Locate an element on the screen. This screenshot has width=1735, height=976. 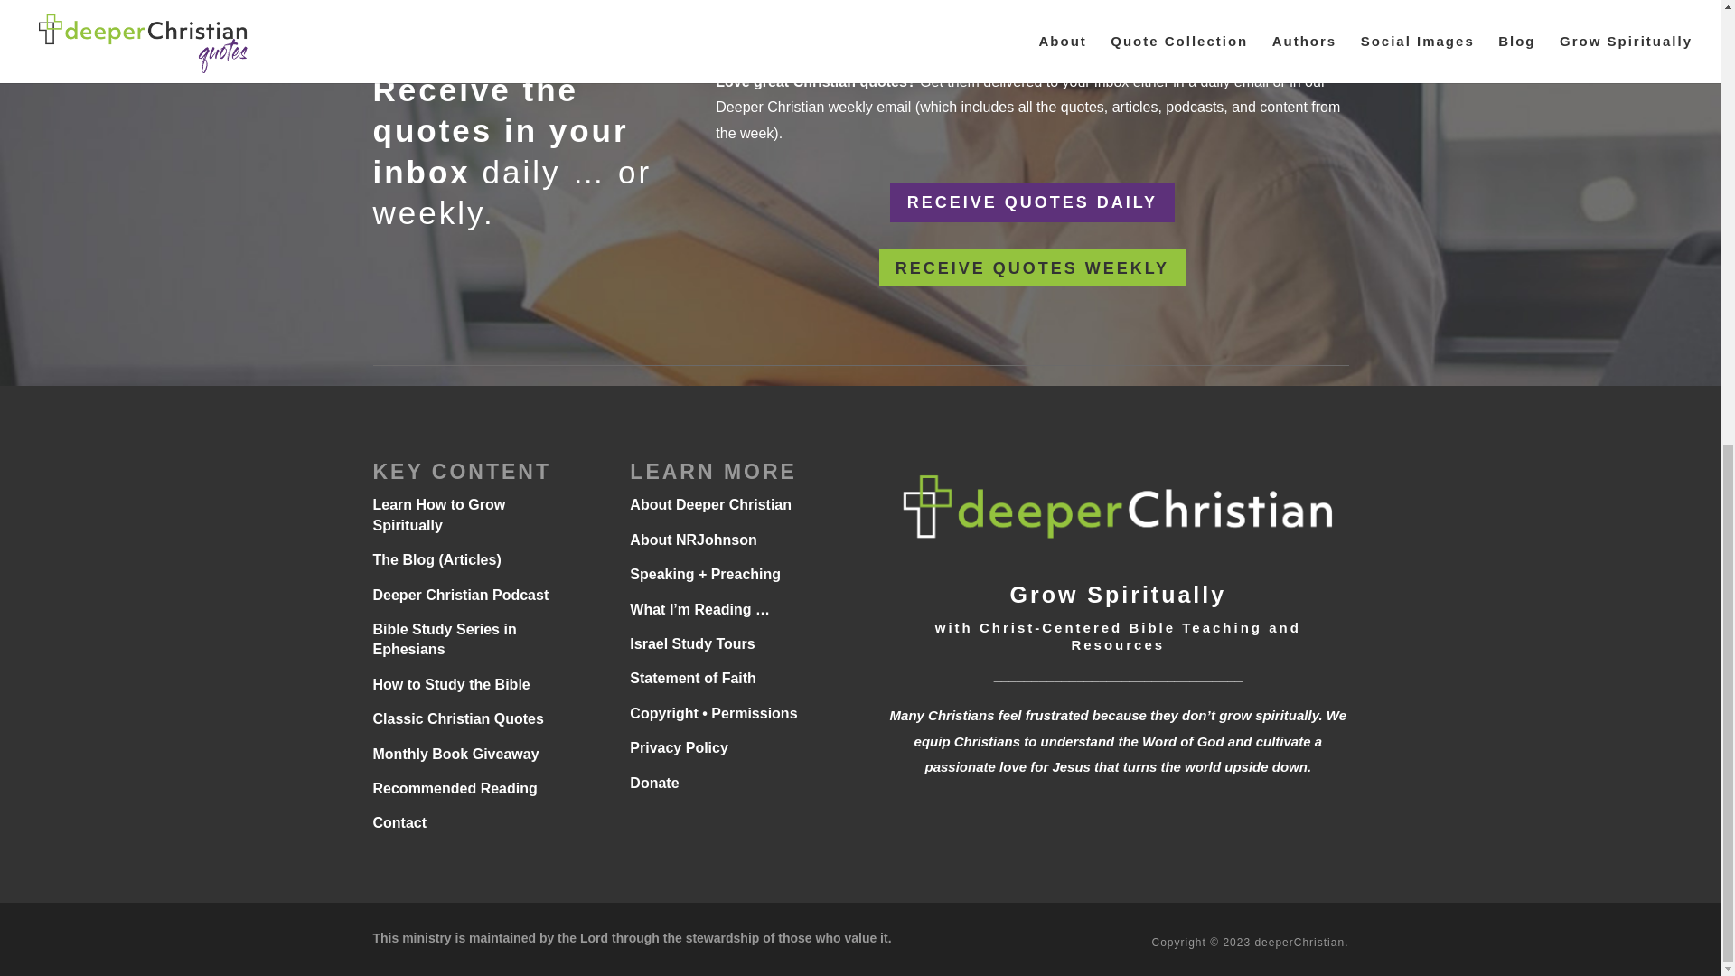
How to Study the Bible is located at coordinates (450, 684).